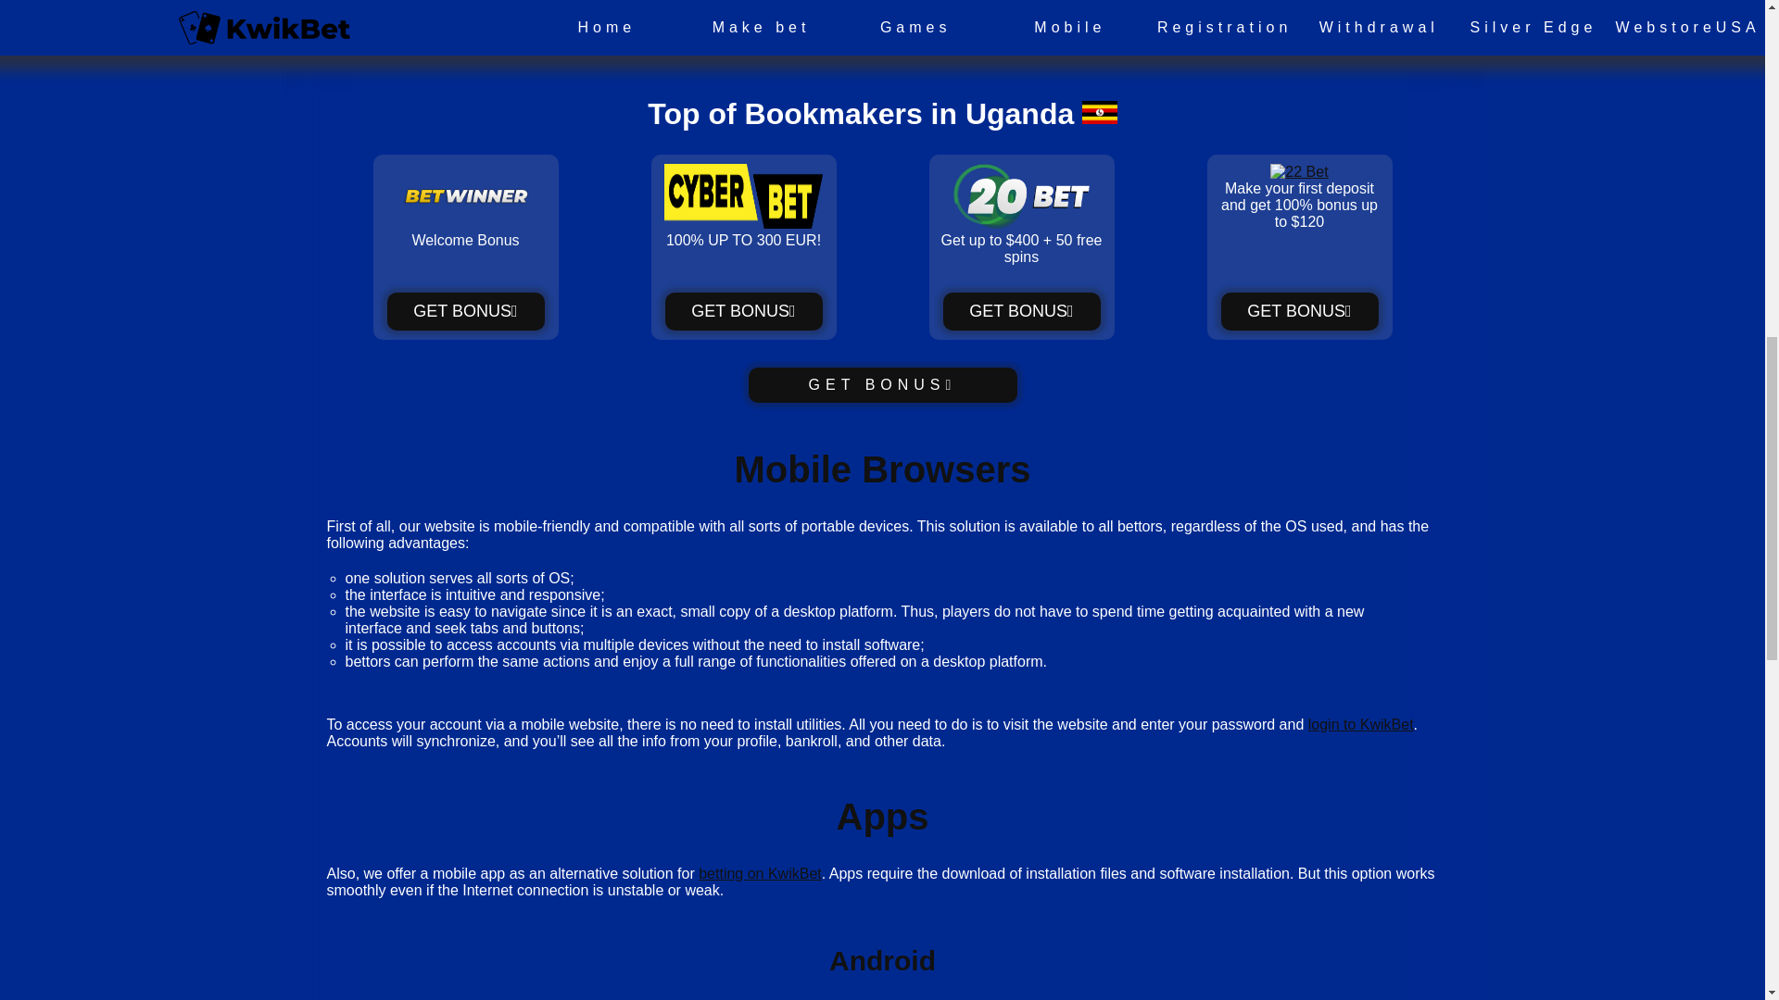  I want to click on Cyber Bet, so click(743, 223).